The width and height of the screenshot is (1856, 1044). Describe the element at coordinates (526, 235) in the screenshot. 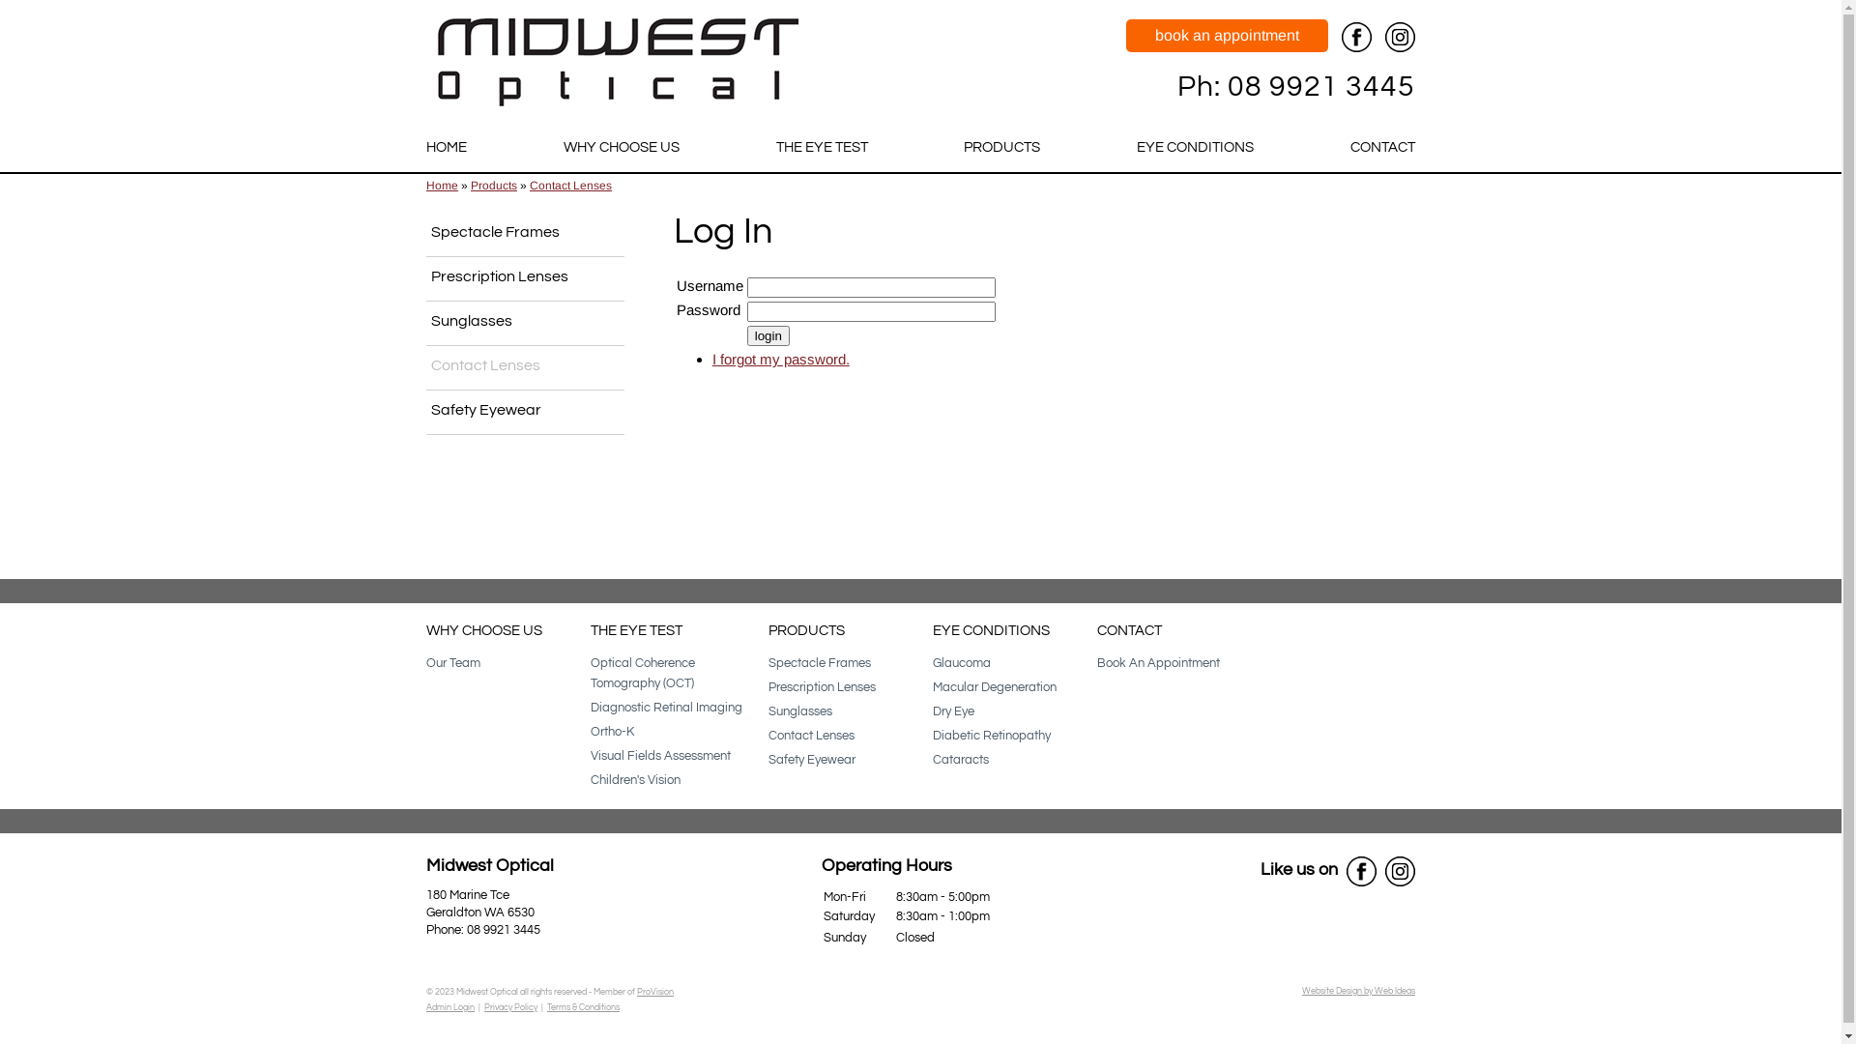

I see `Spectacle Frames` at that location.